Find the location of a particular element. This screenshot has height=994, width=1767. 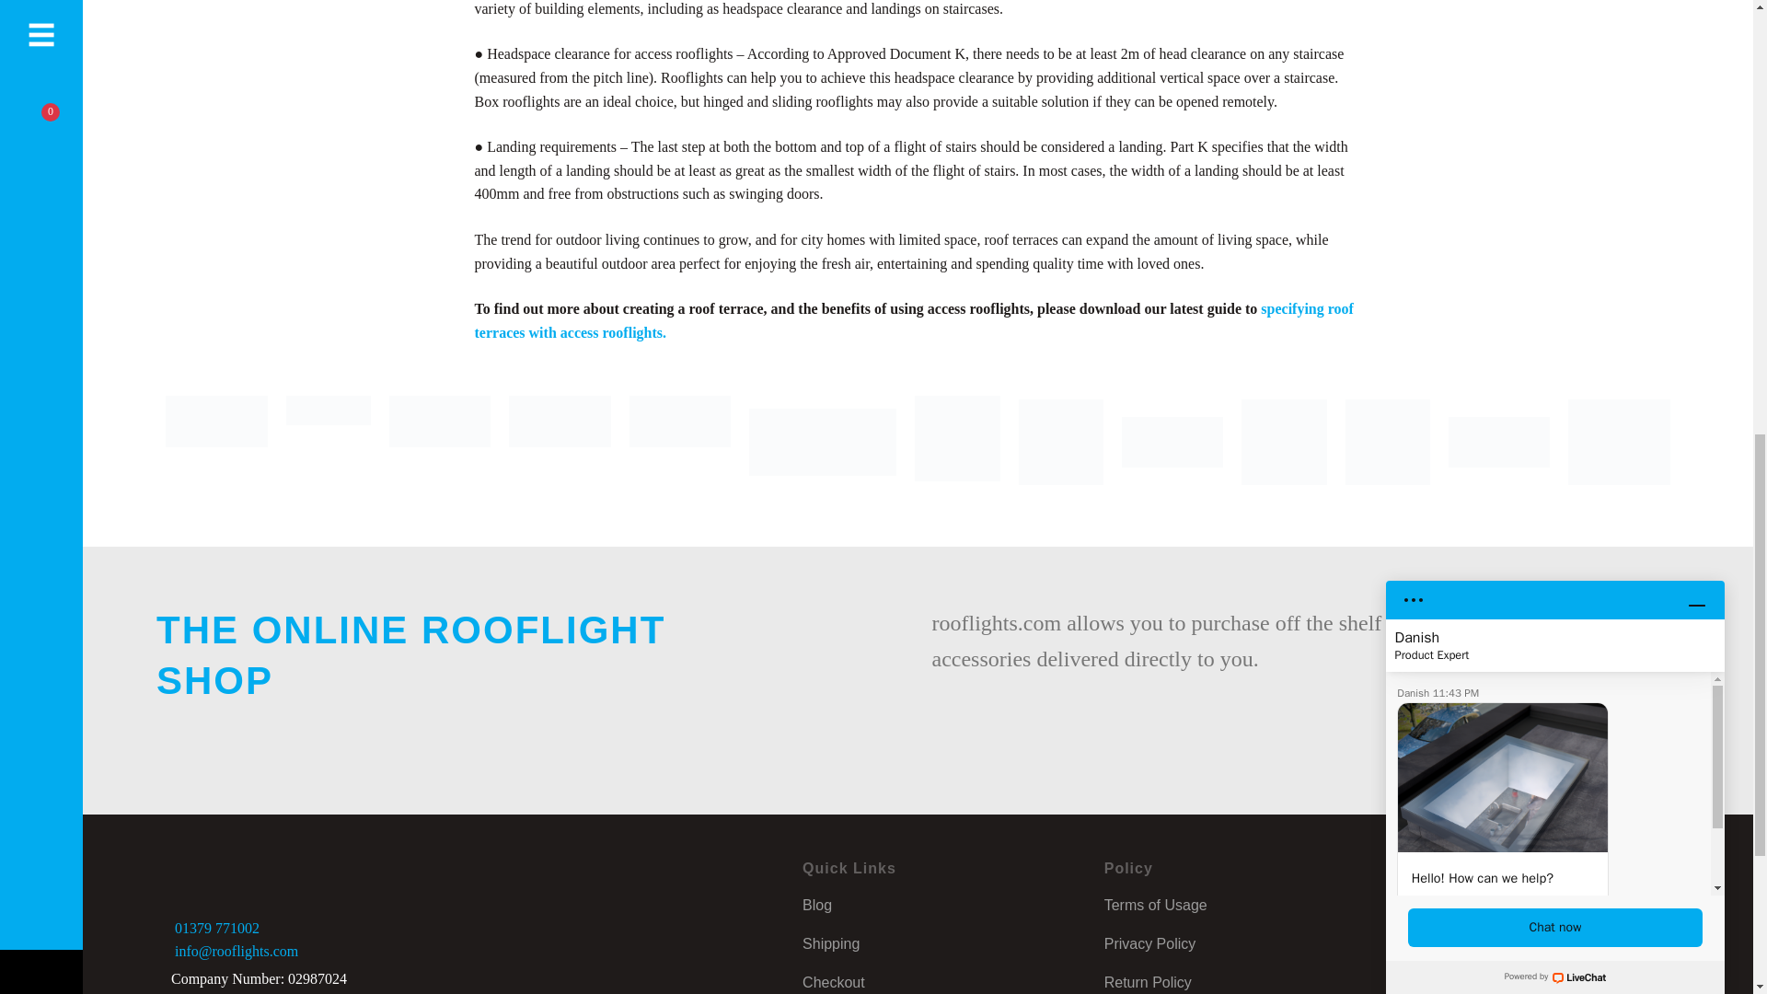

Korniche Logo is located at coordinates (440, 442).